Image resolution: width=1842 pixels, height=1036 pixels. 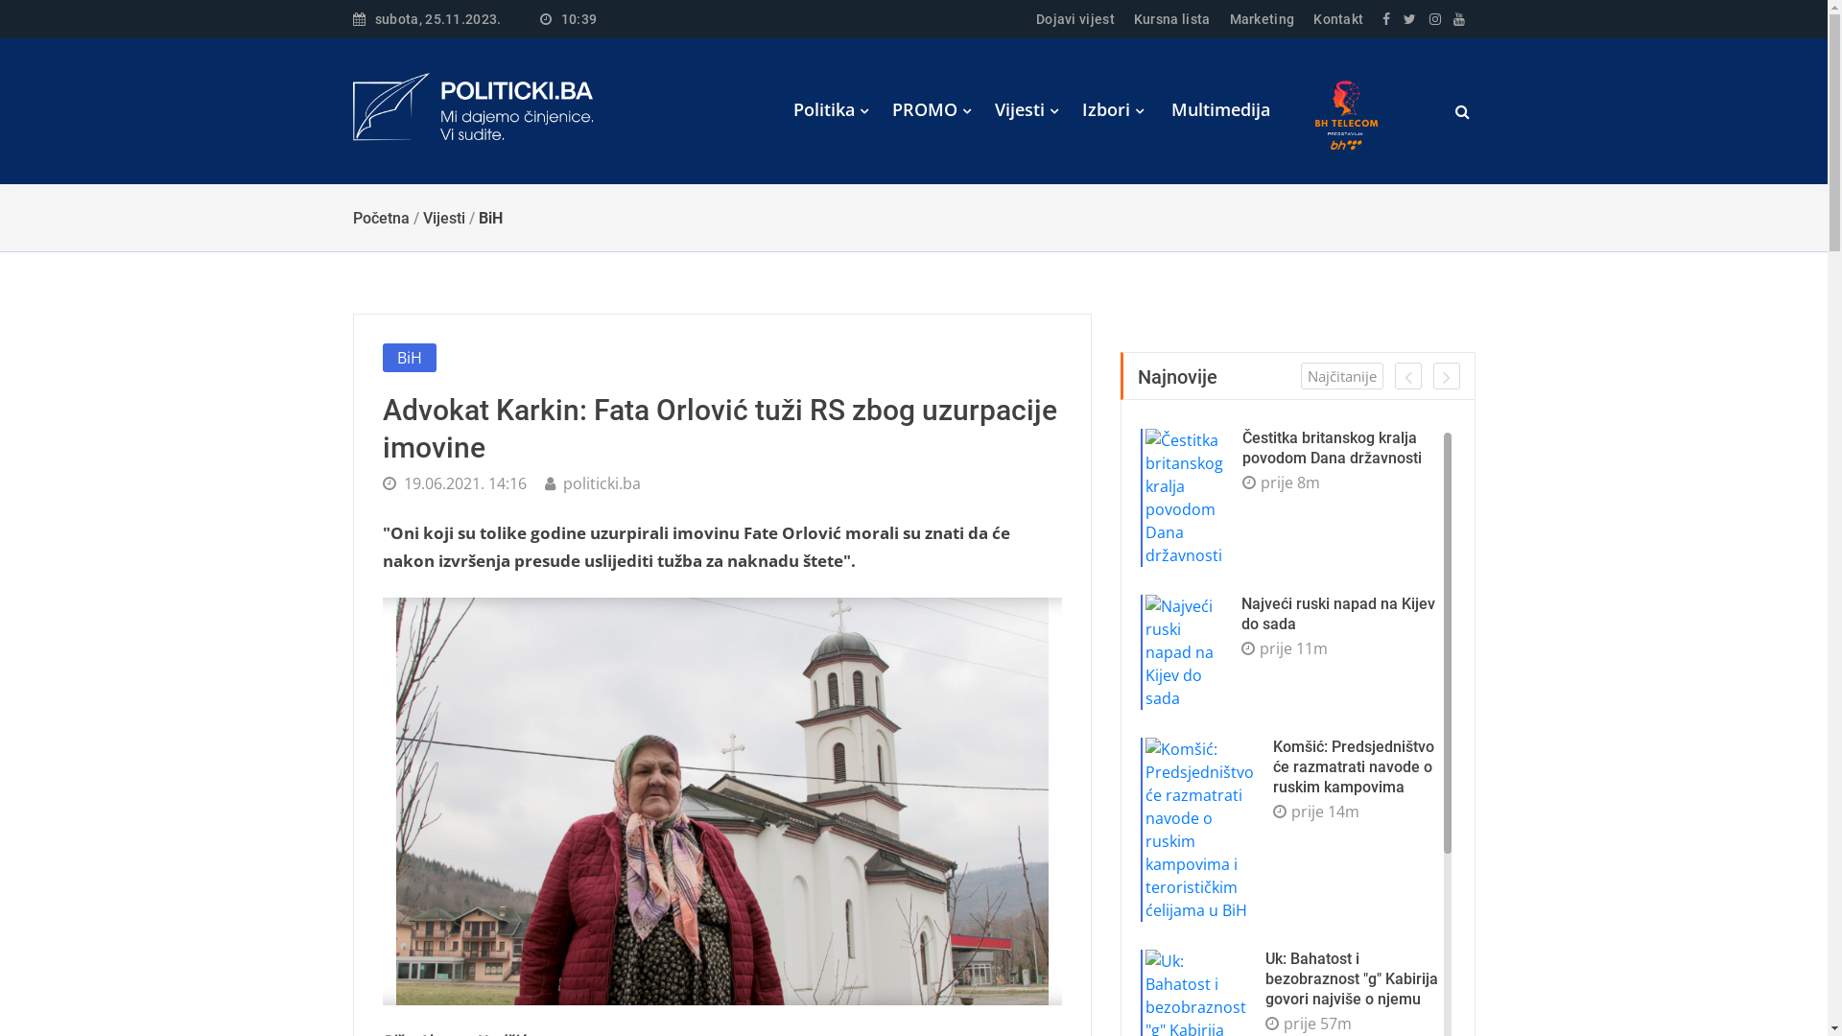 I want to click on Izbori, so click(x=1113, y=109).